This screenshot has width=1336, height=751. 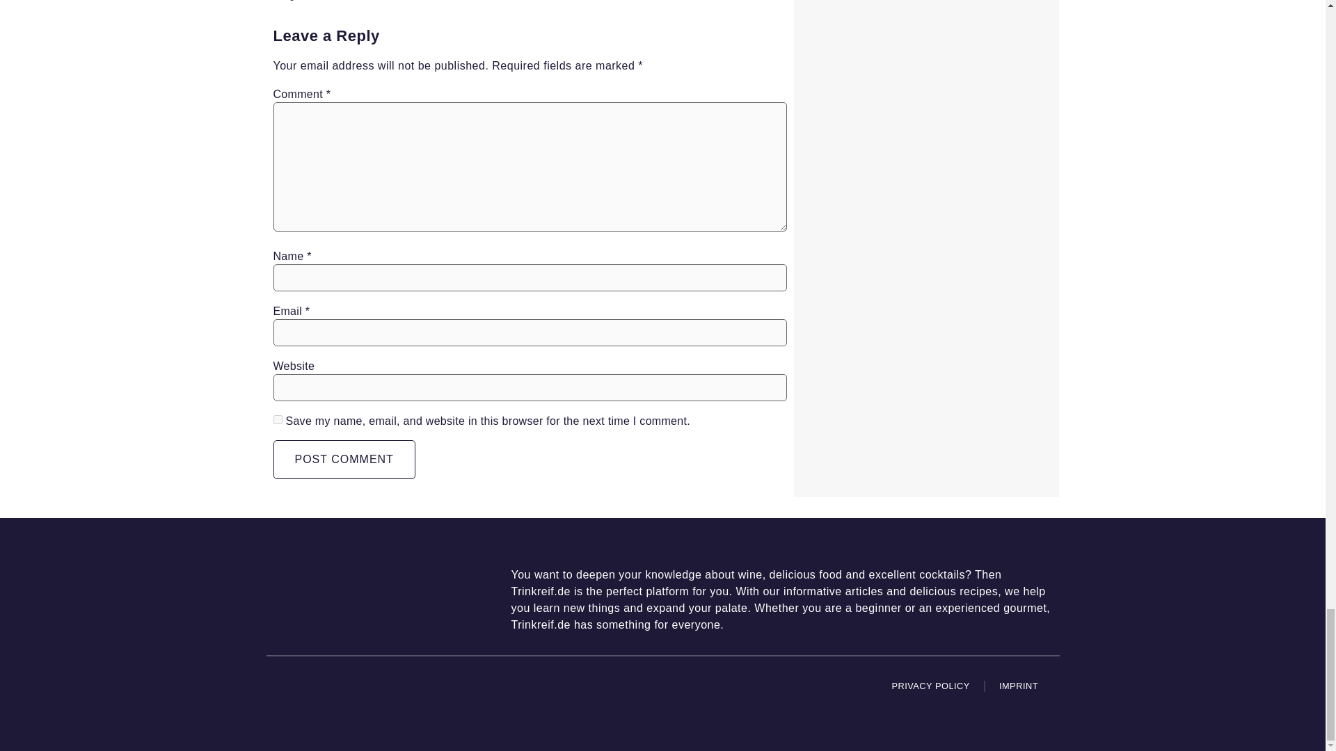 I want to click on yes, so click(x=277, y=420).